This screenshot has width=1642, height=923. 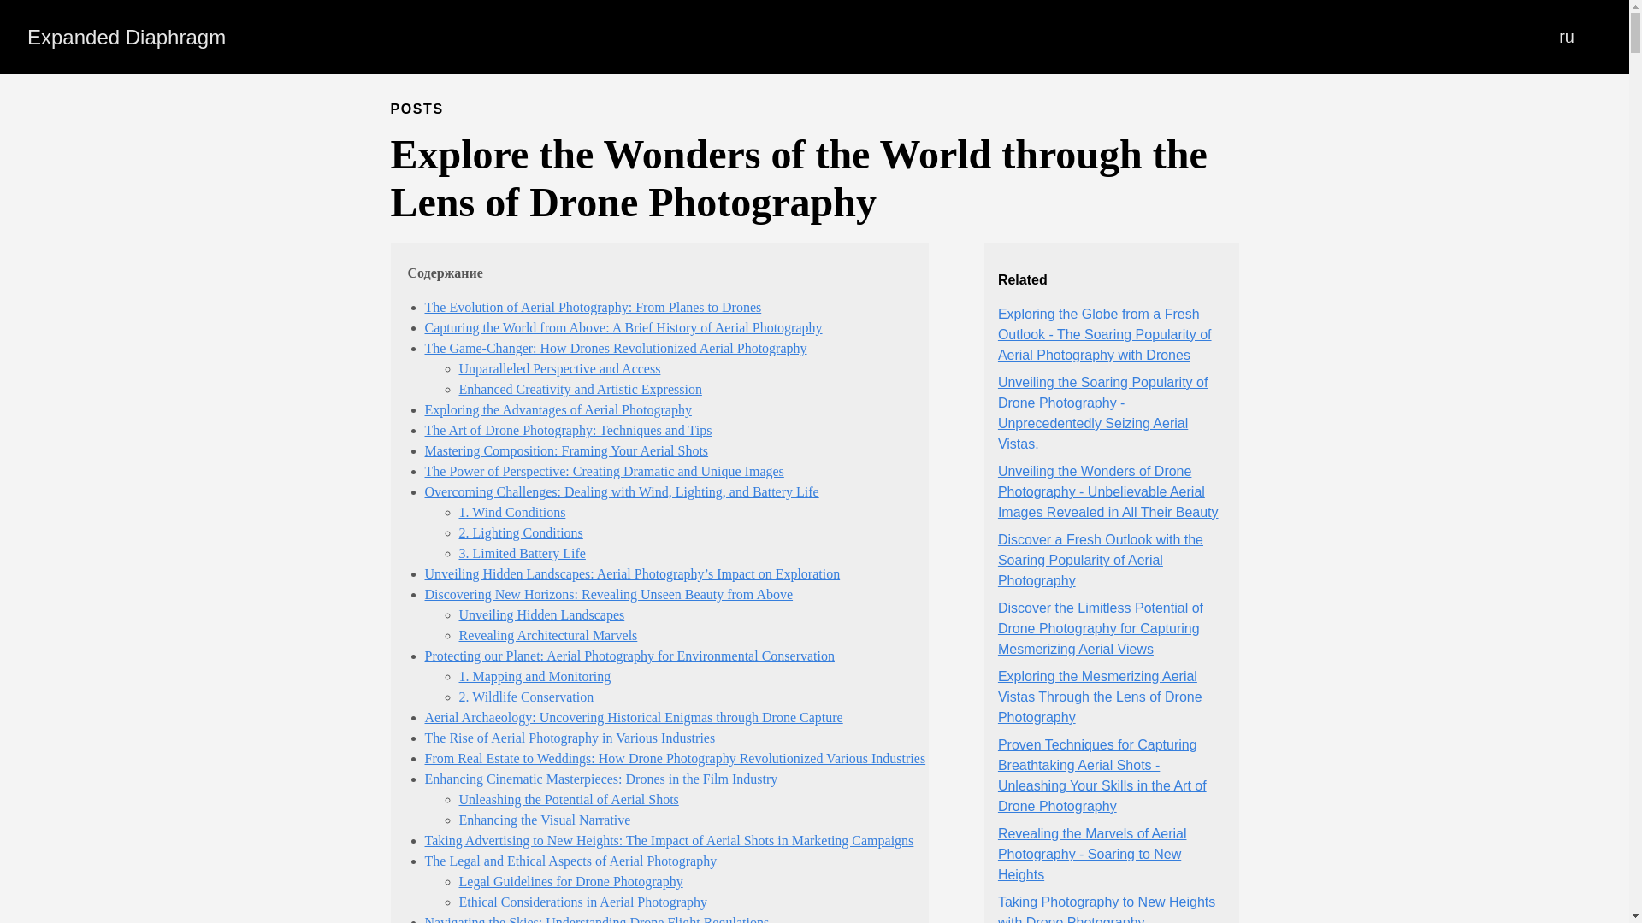 What do you see at coordinates (520, 532) in the screenshot?
I see `2. Lighting Conditions` at bounding box center [520, 532].